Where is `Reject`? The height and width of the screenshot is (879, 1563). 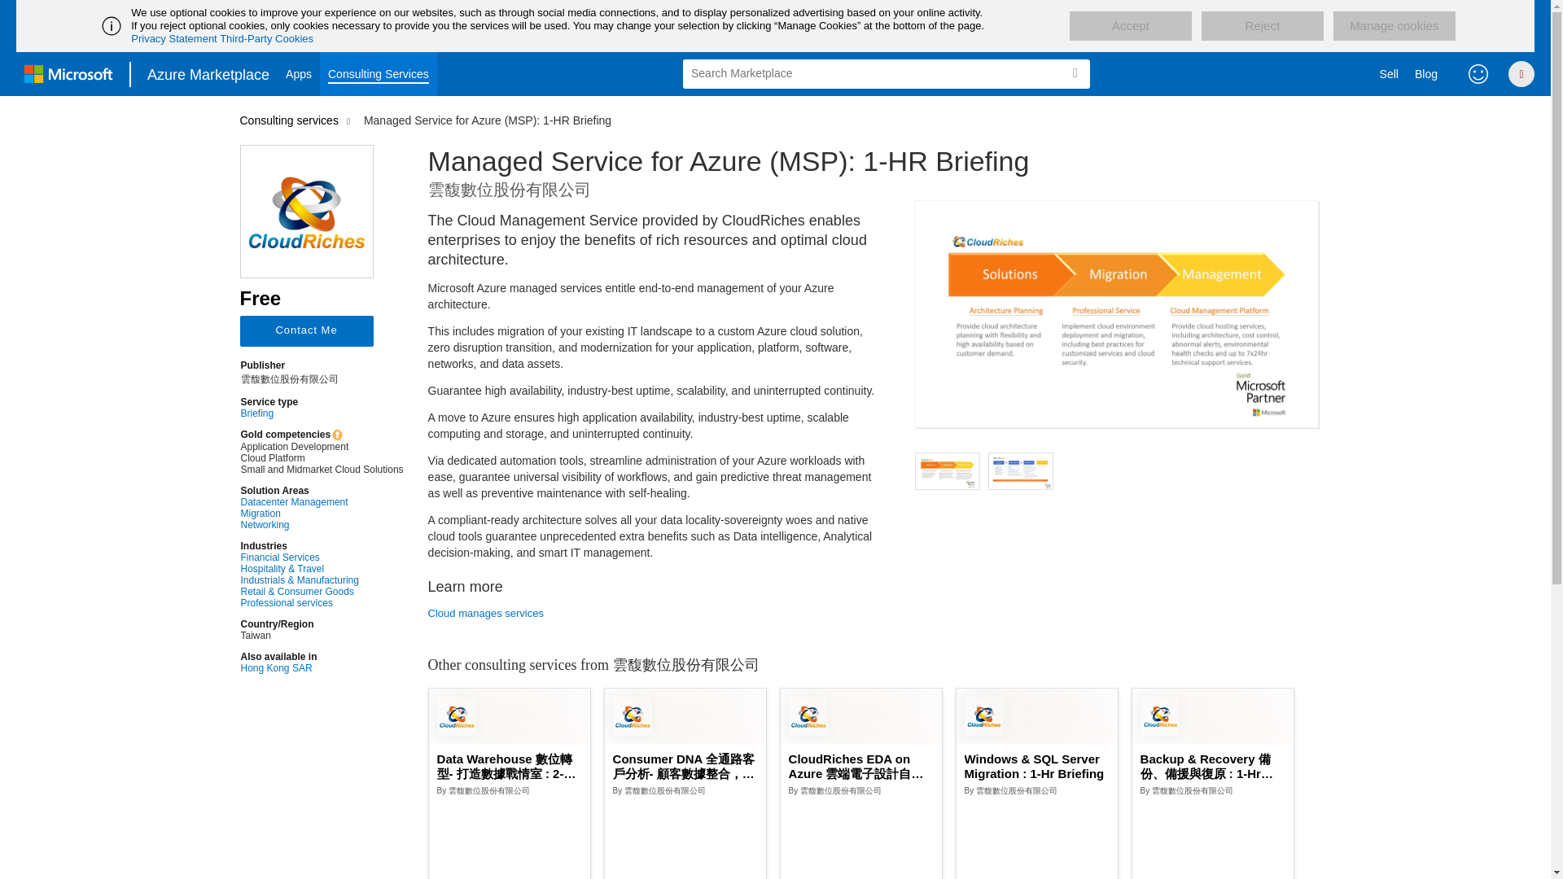 Reject is located at coordinates (1263, 26).